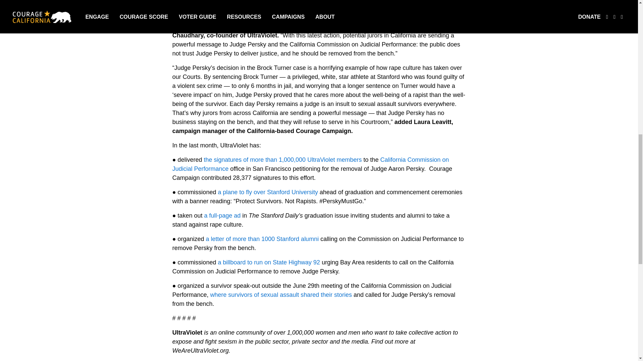  What do you see at coordinates (283, 160) in the screenshot?
I see `the signatures of more than 1,000,000 UltraViolet members` at bounding box center [283, 160].